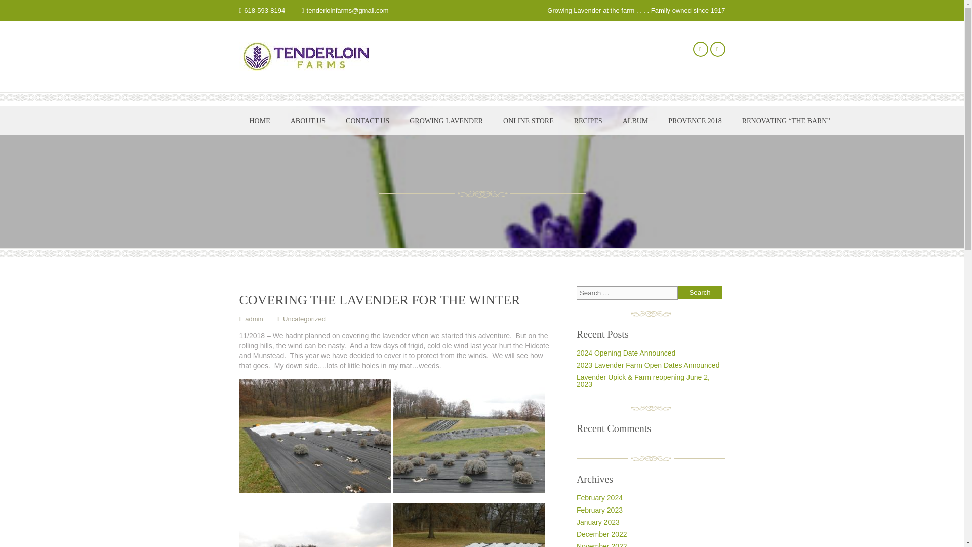 The height and width of the screenshot is (547, 972). I want to click on Search, so click(700, 292).